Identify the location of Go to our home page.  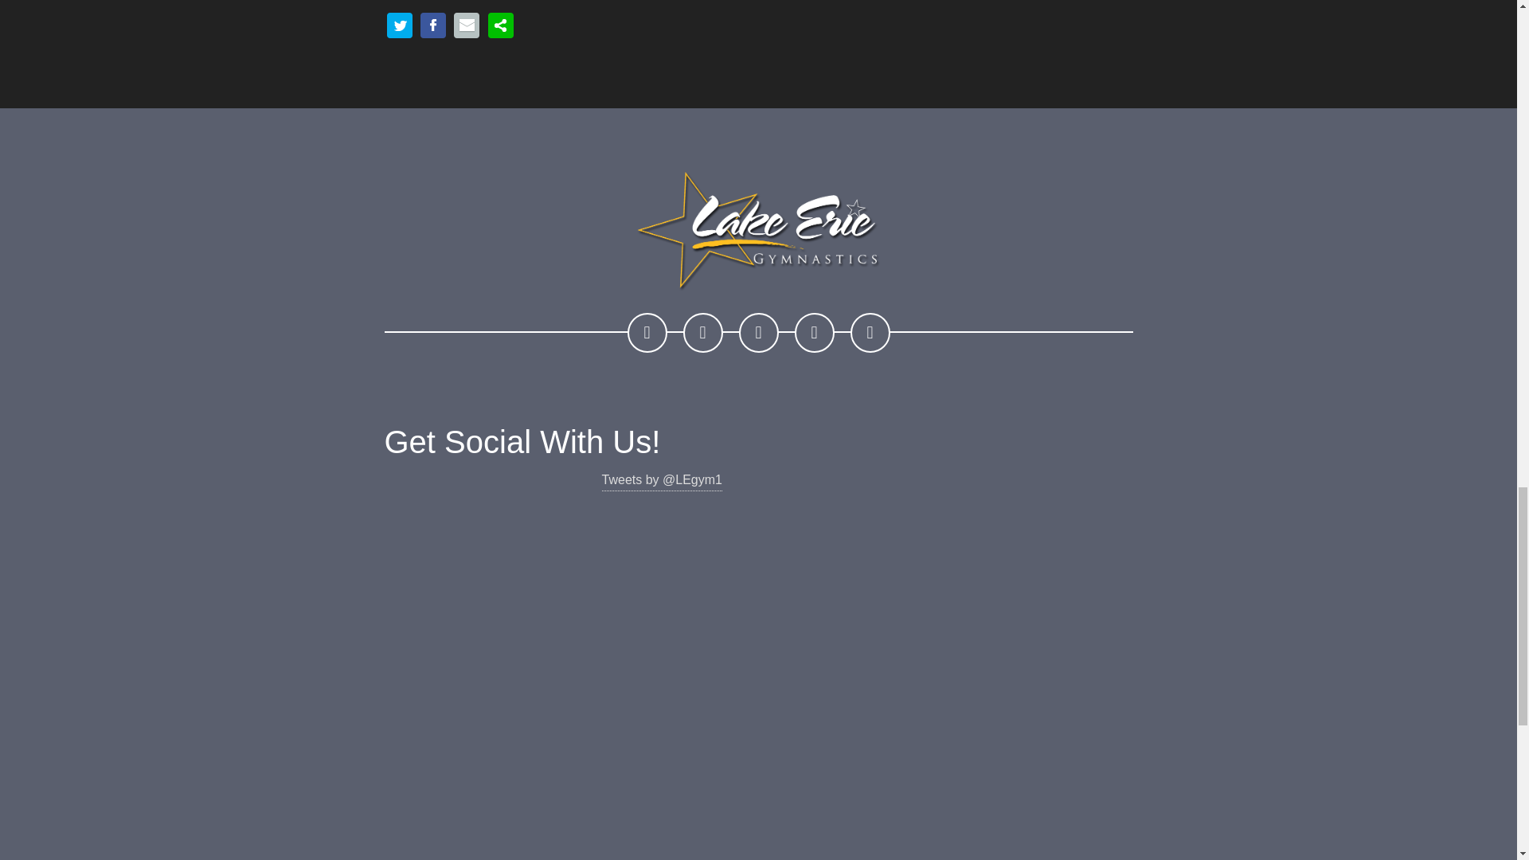
(870, 333).